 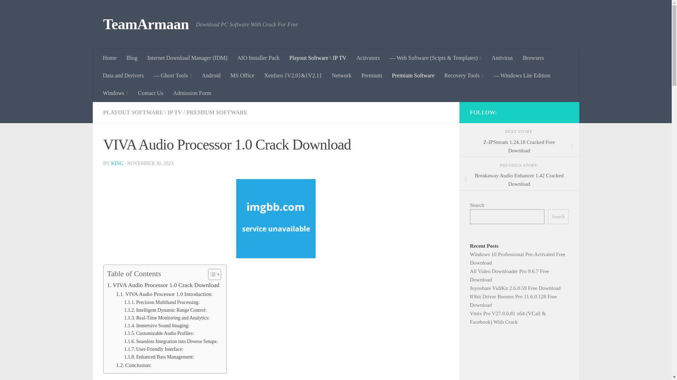 I want to click on VIVA Audio Processor 1.0 Crack Download, so click(x=163, y=285).